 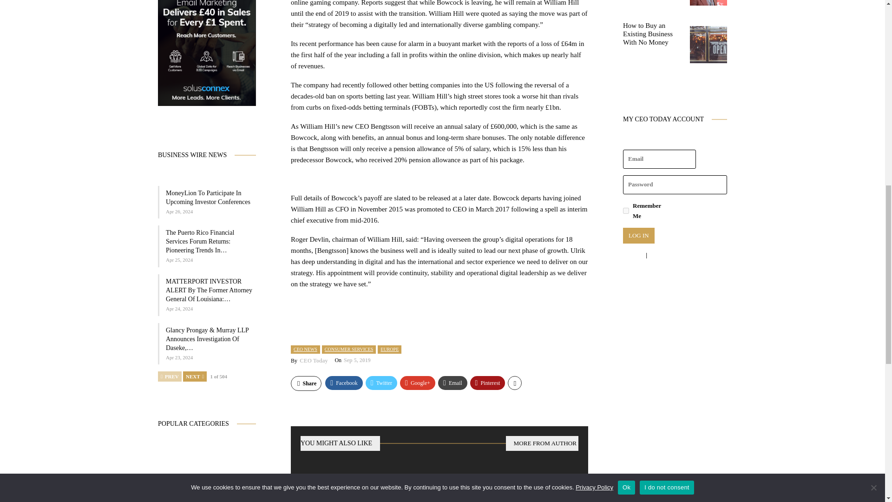 I want to click on The making of an Olympic athlete, so click(x=439, y=488).